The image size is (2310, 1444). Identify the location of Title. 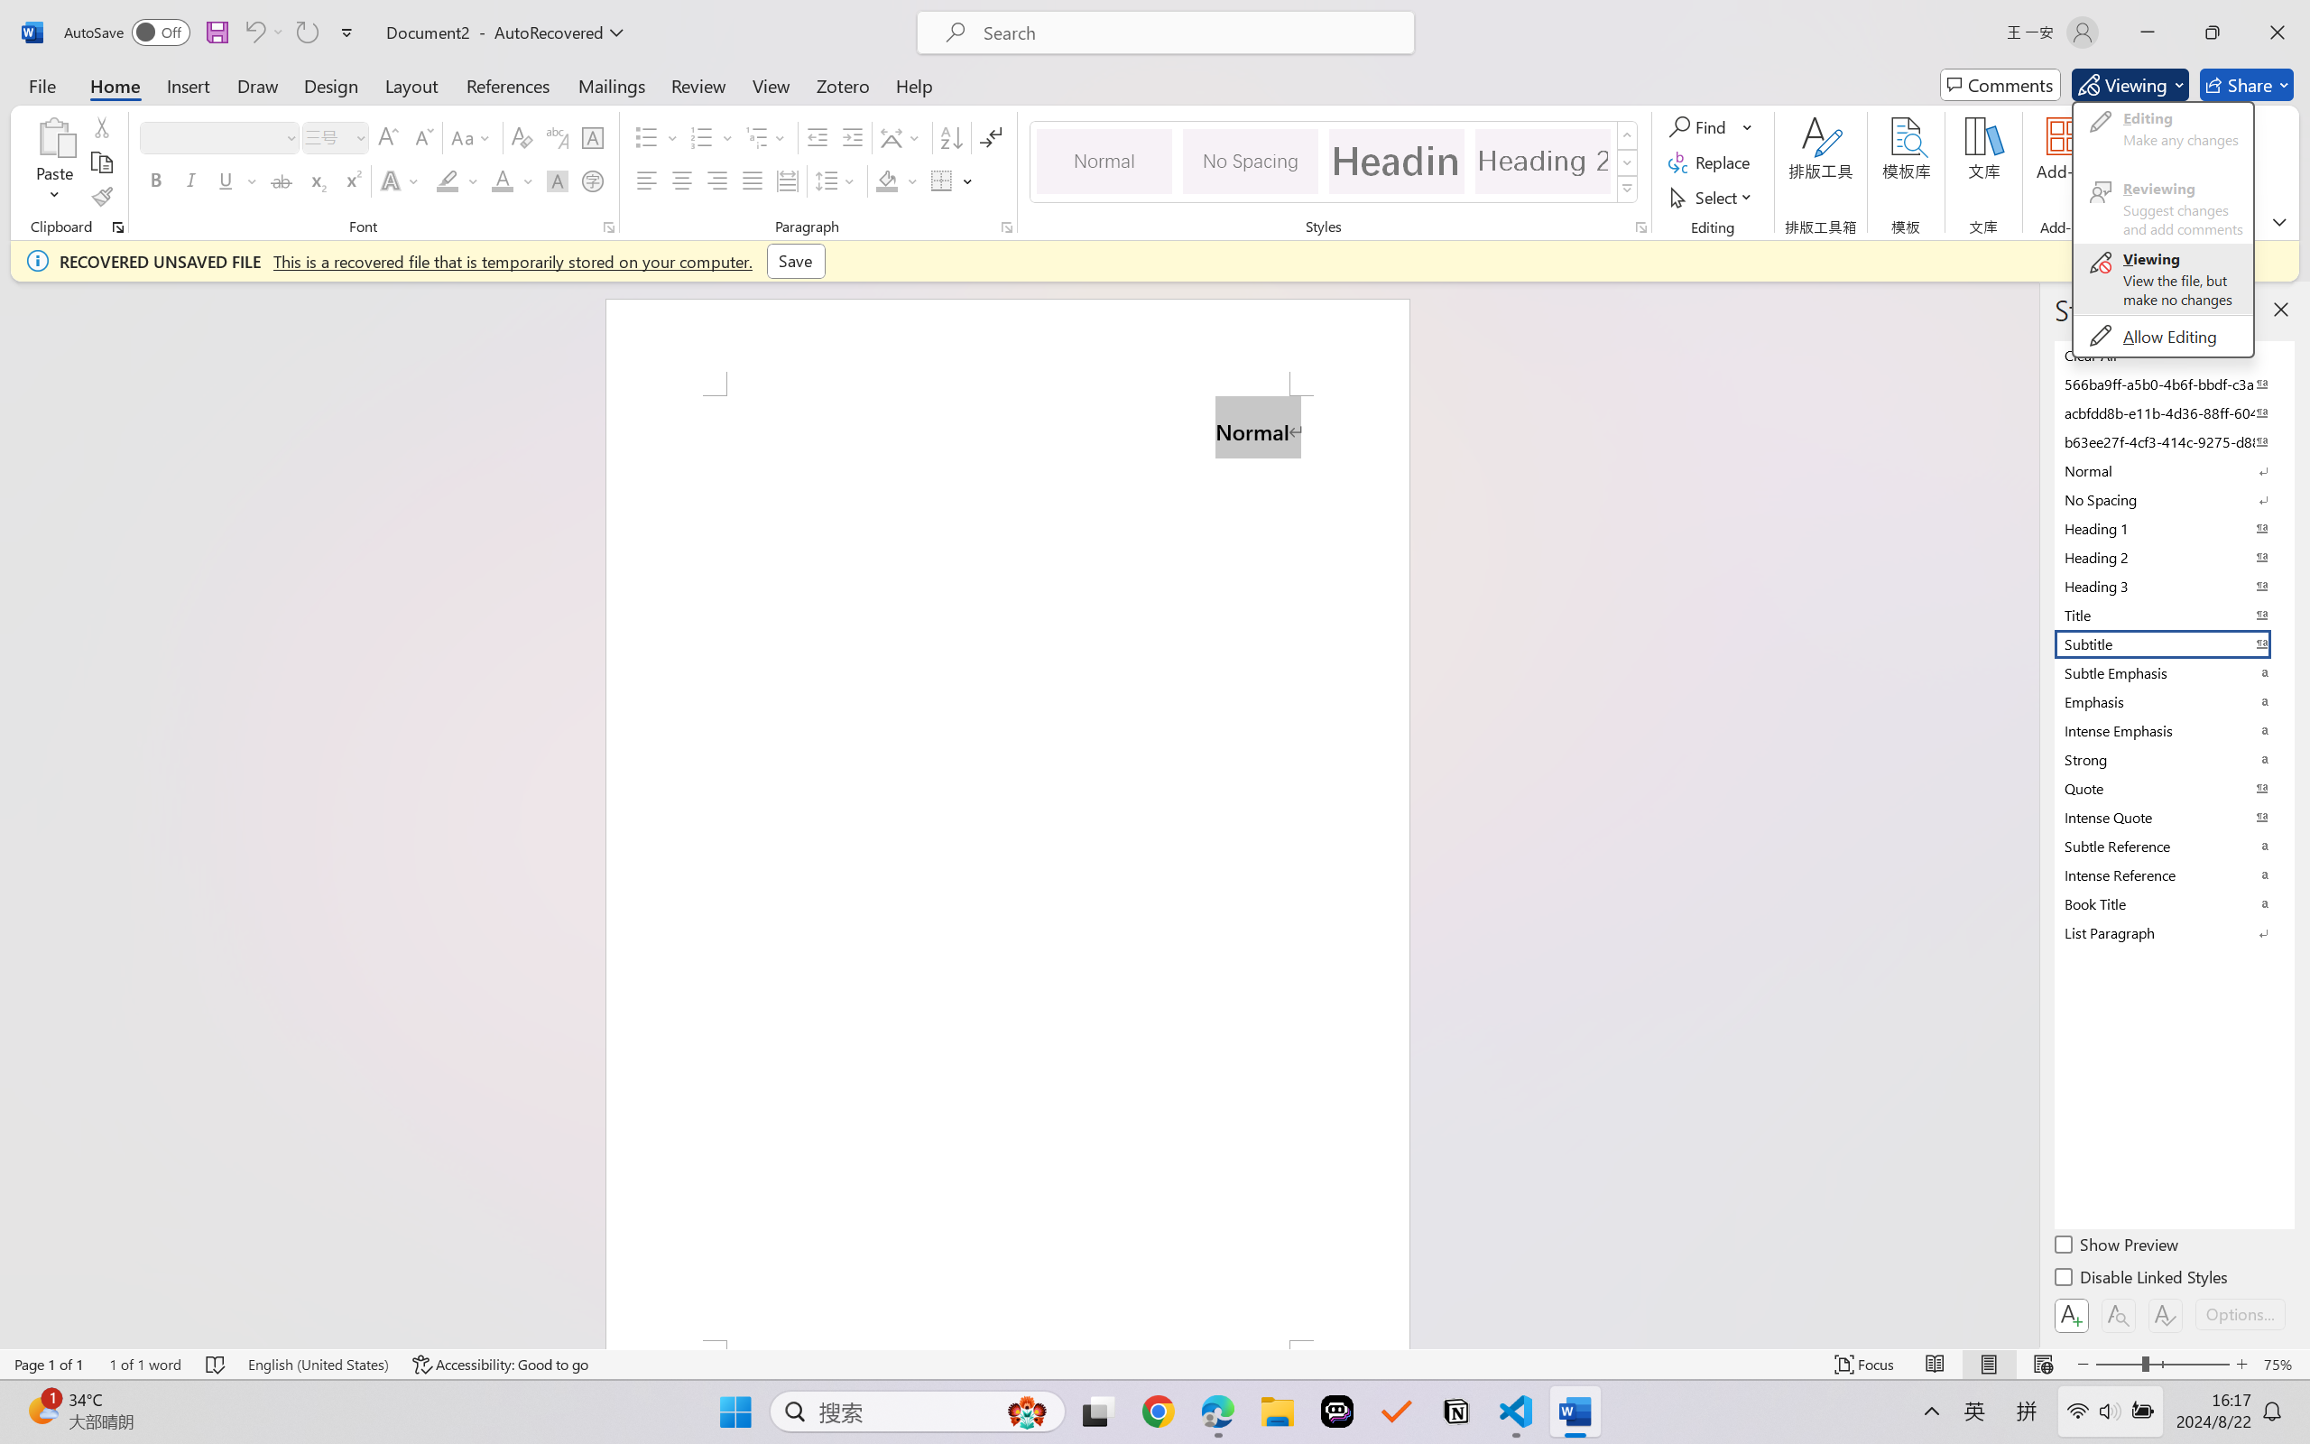
(2173, 615).